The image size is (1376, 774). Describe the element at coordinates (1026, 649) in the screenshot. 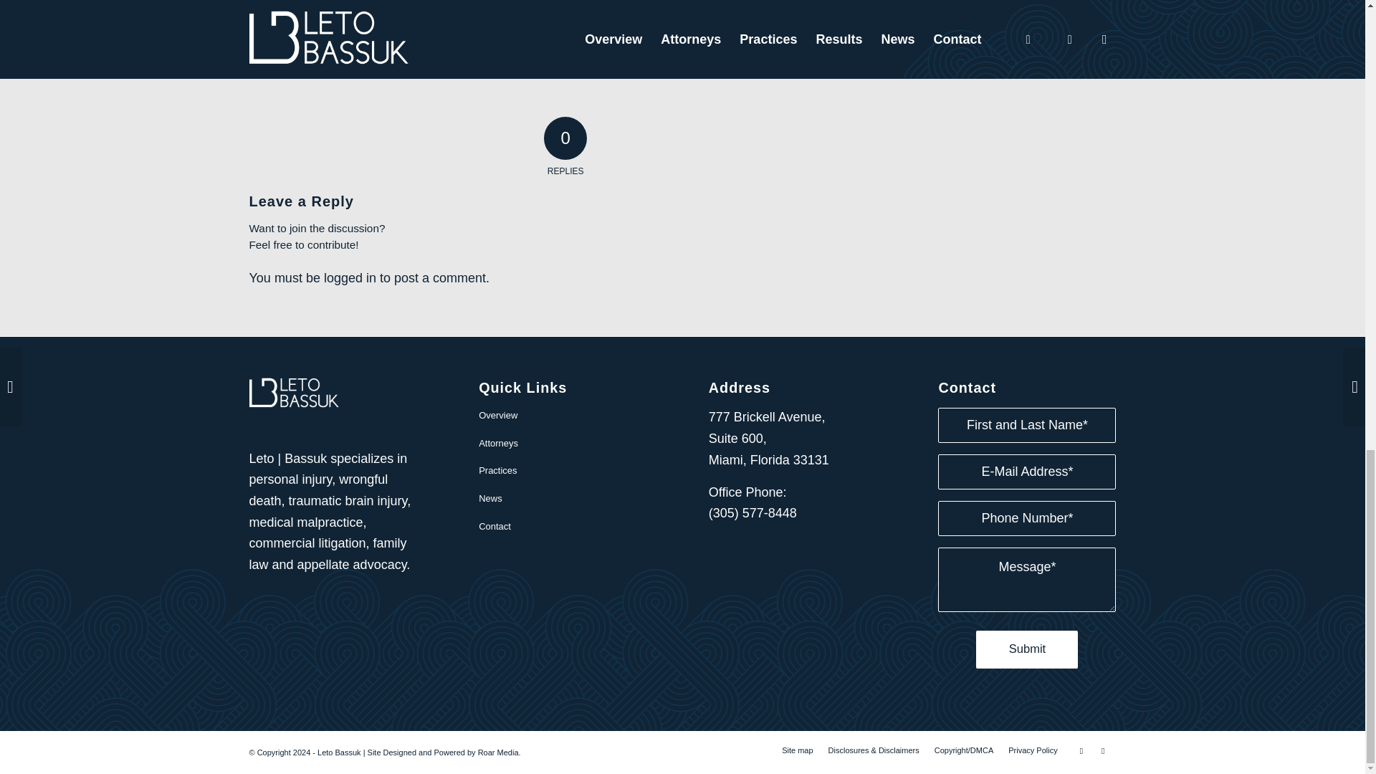

I see `Submit` at that location.